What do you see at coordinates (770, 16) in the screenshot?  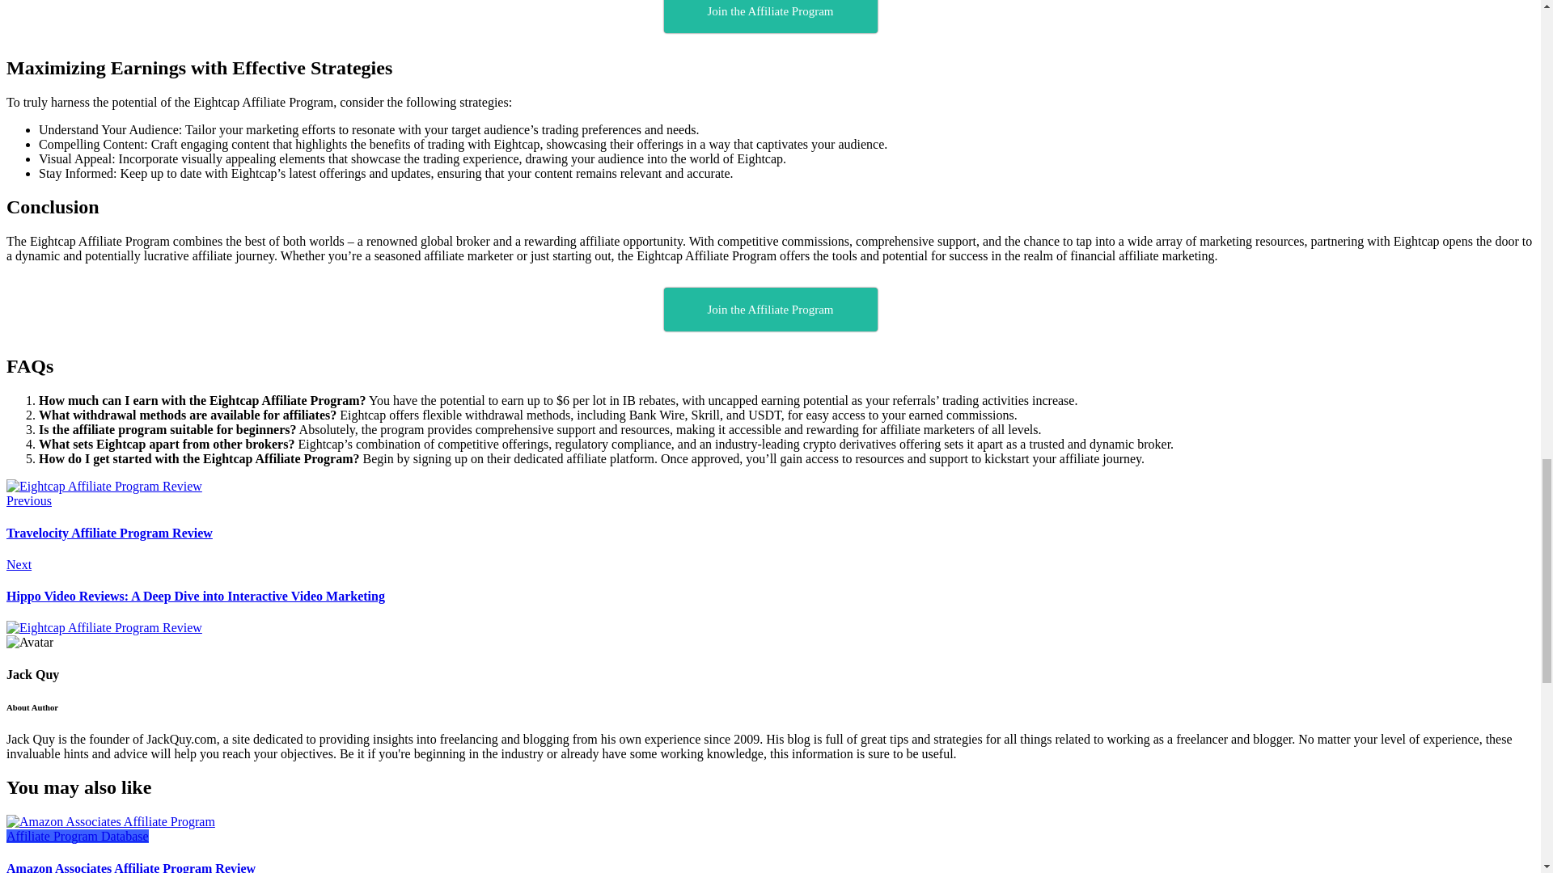 I see `Join the Affiliate Program` at bounding box center [770, 16].